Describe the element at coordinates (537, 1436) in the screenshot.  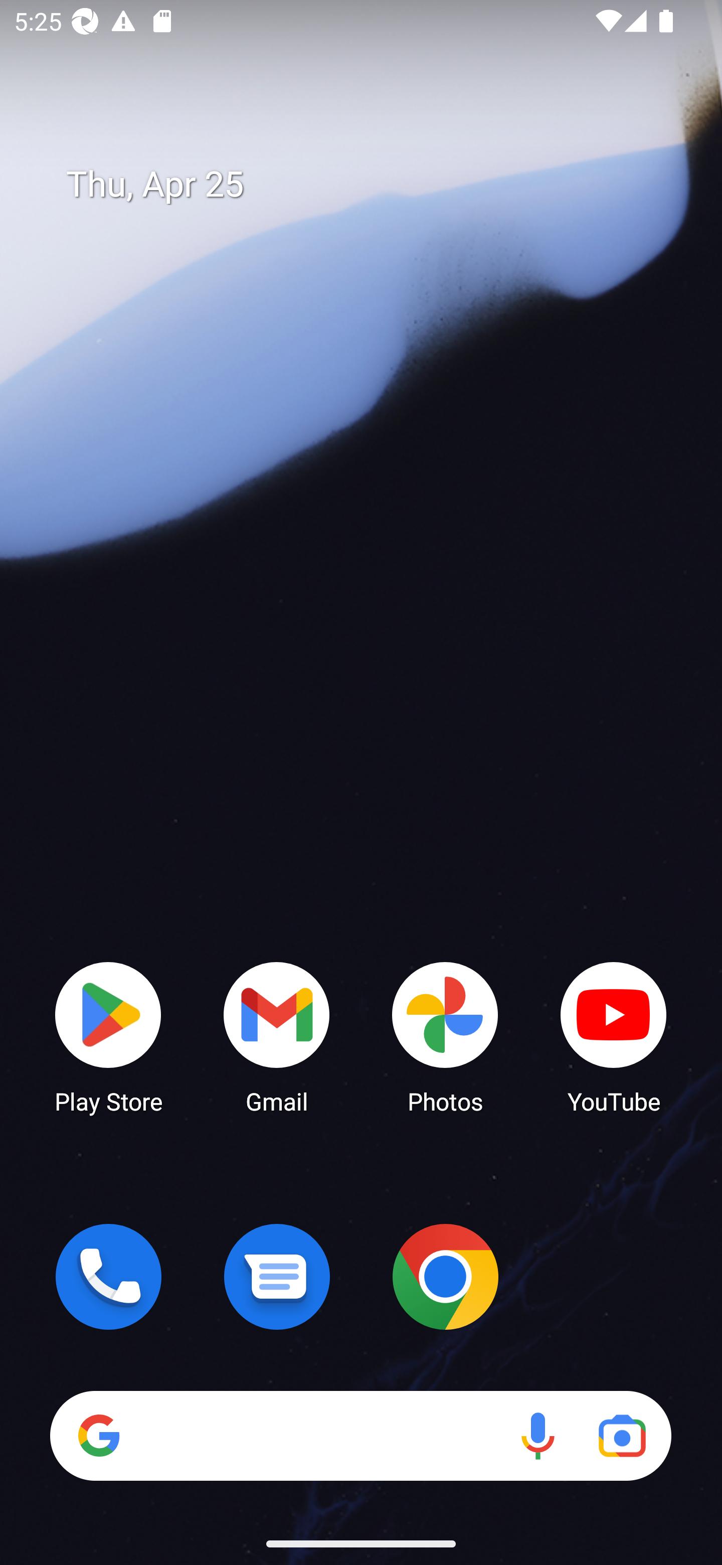
I see `Voice search` at that location.